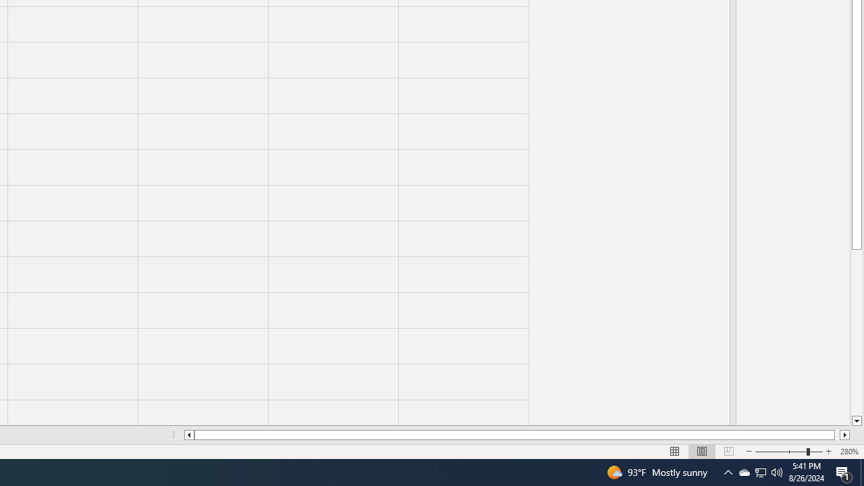 The image size is (864, 486). I want to click on Column left, so click(189, 435).